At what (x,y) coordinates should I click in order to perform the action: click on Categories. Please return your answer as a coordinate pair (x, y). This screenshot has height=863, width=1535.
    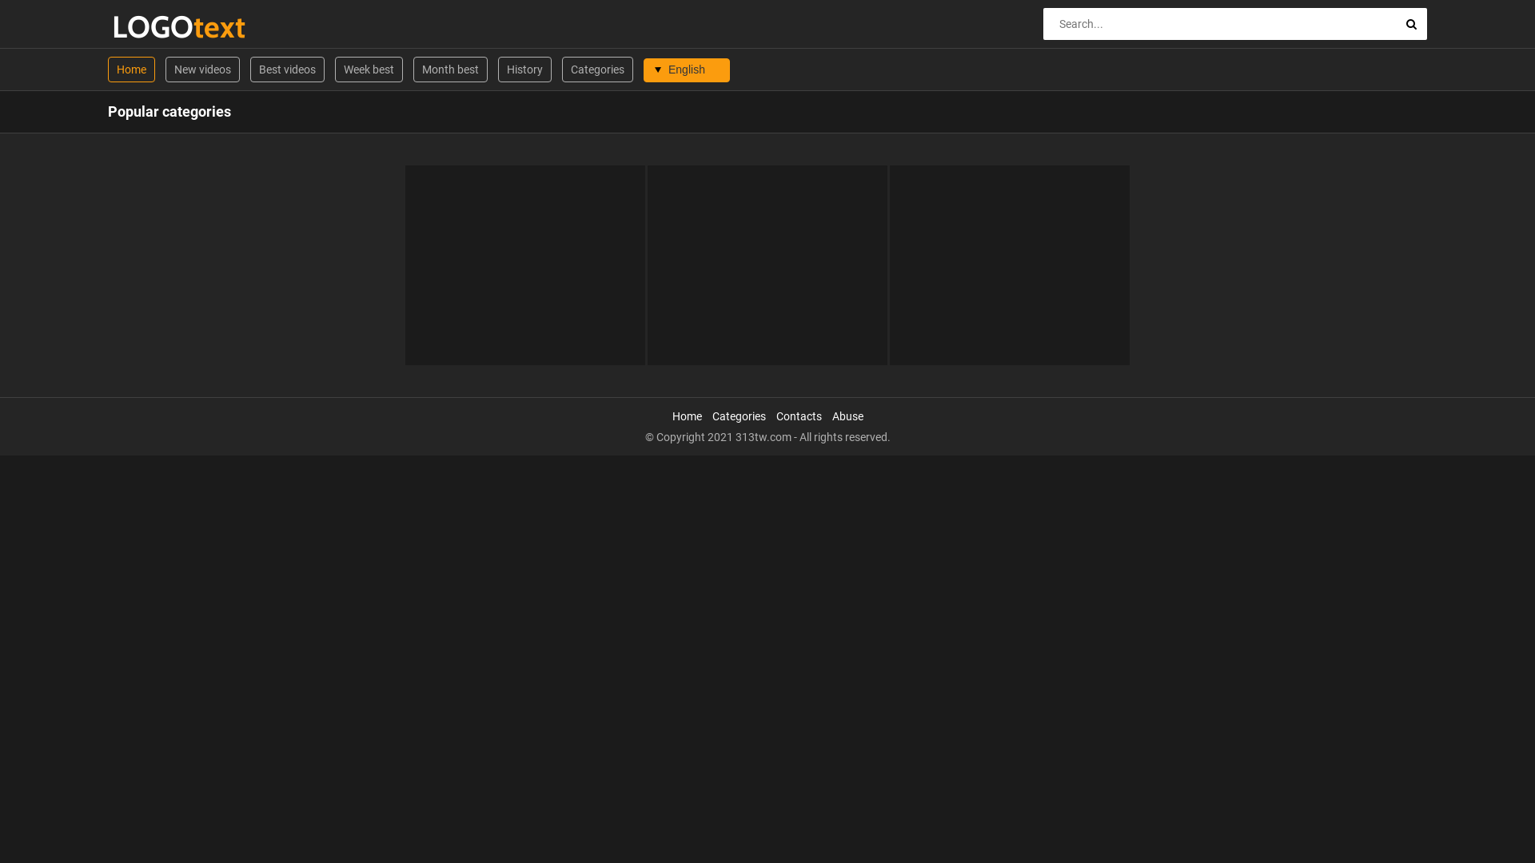
    Looking at the image, I should click on (598, 70).